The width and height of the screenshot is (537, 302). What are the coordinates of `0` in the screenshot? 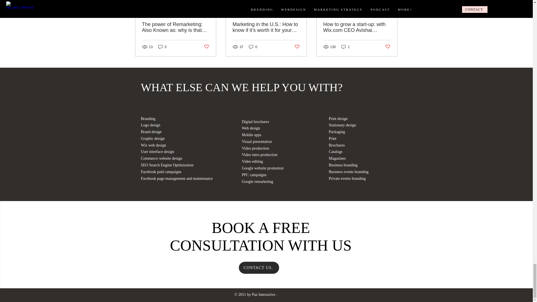 It's located at (162, 47).